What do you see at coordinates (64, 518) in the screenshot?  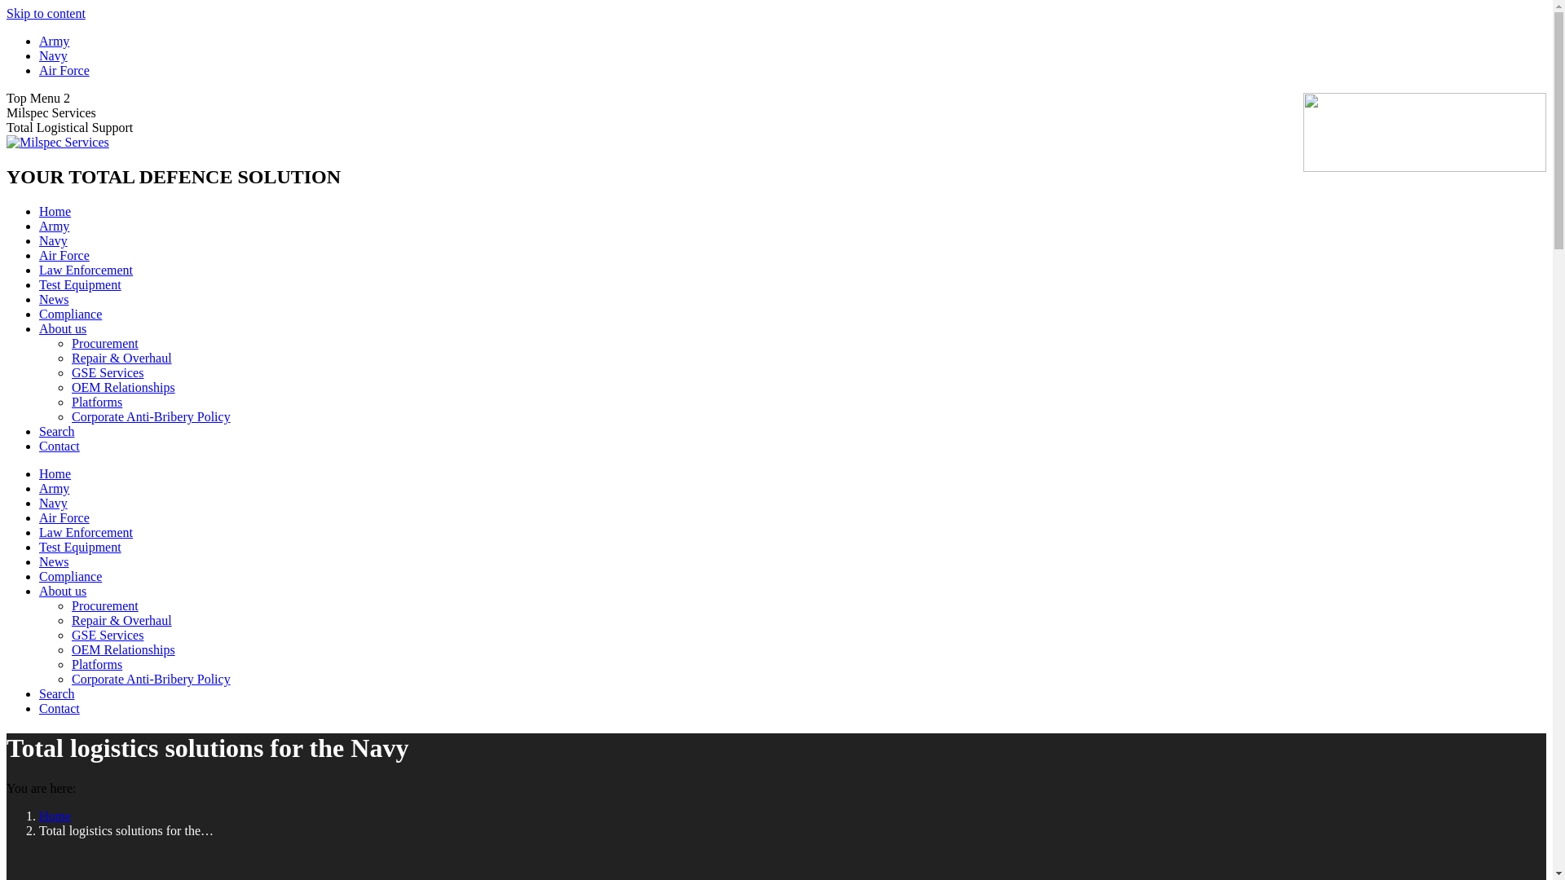 I see `Air Force` at bounding box center [64, 518].